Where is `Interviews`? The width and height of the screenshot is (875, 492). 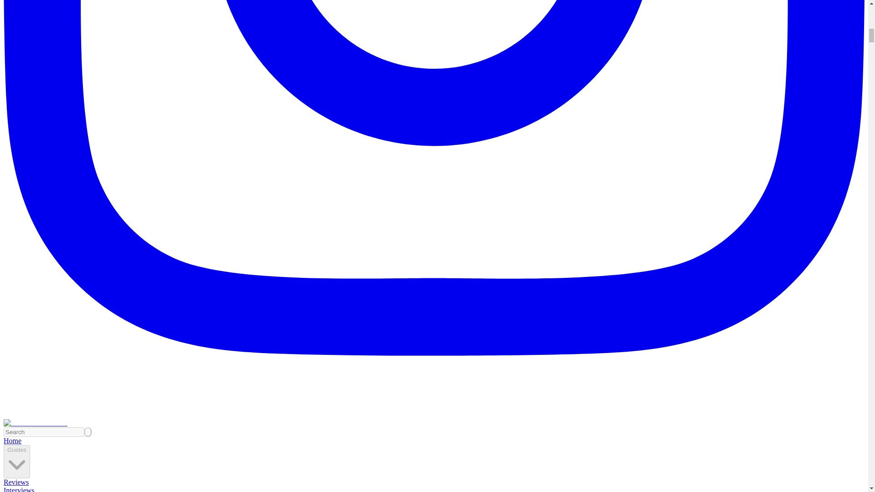
Interviews is located at coordinates (19, 489).